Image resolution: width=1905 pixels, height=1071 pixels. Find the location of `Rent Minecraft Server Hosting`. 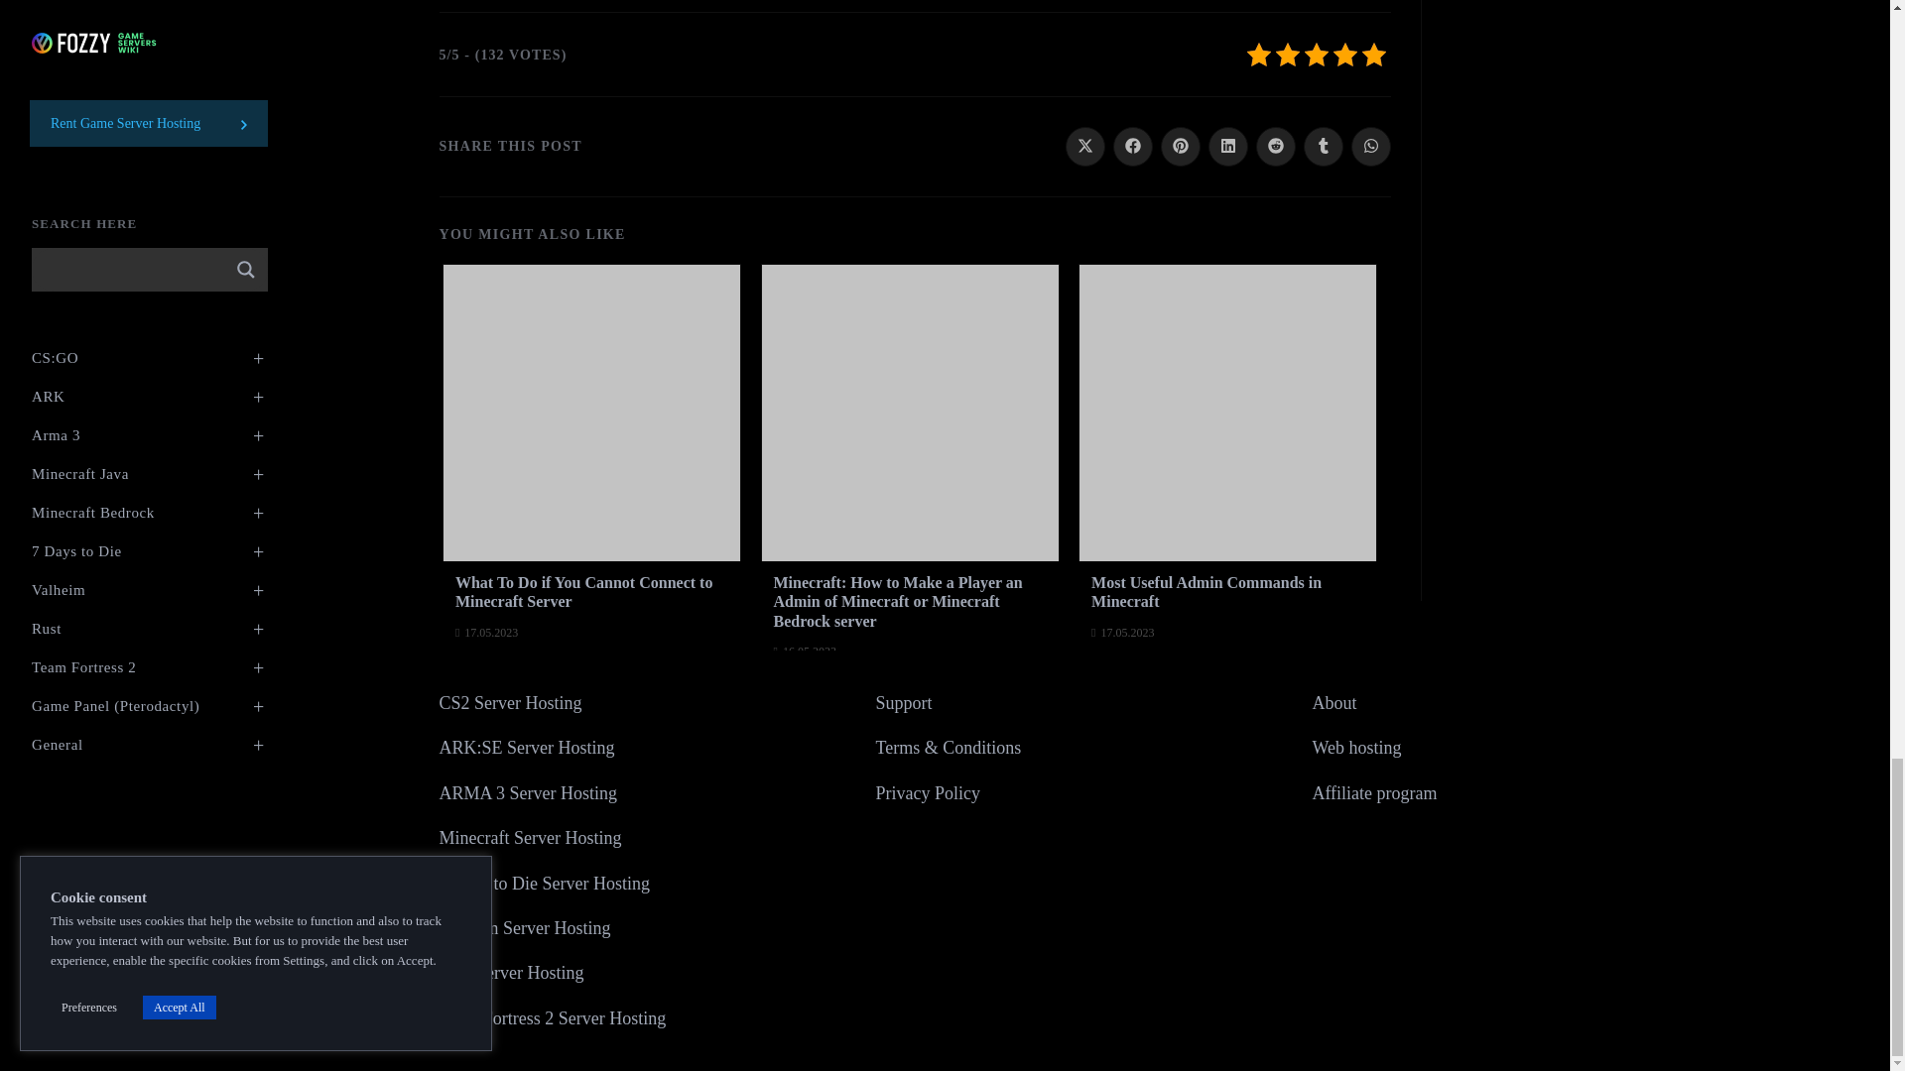

Rent Minecraft Server Hosting is located at coordinates (529, 837).